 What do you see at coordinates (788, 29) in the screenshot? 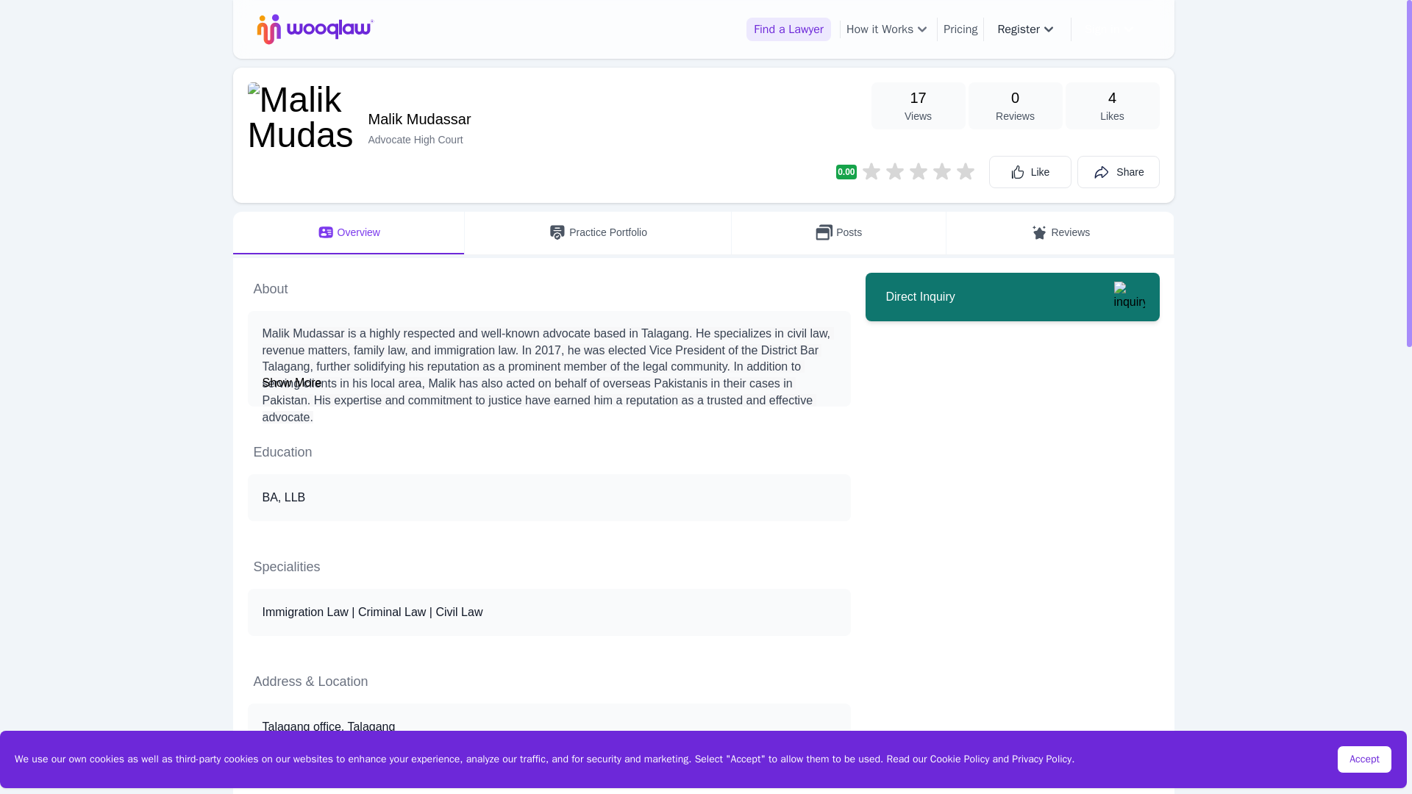
I see `Find a Lawyer` at bounding box center [788, 29].